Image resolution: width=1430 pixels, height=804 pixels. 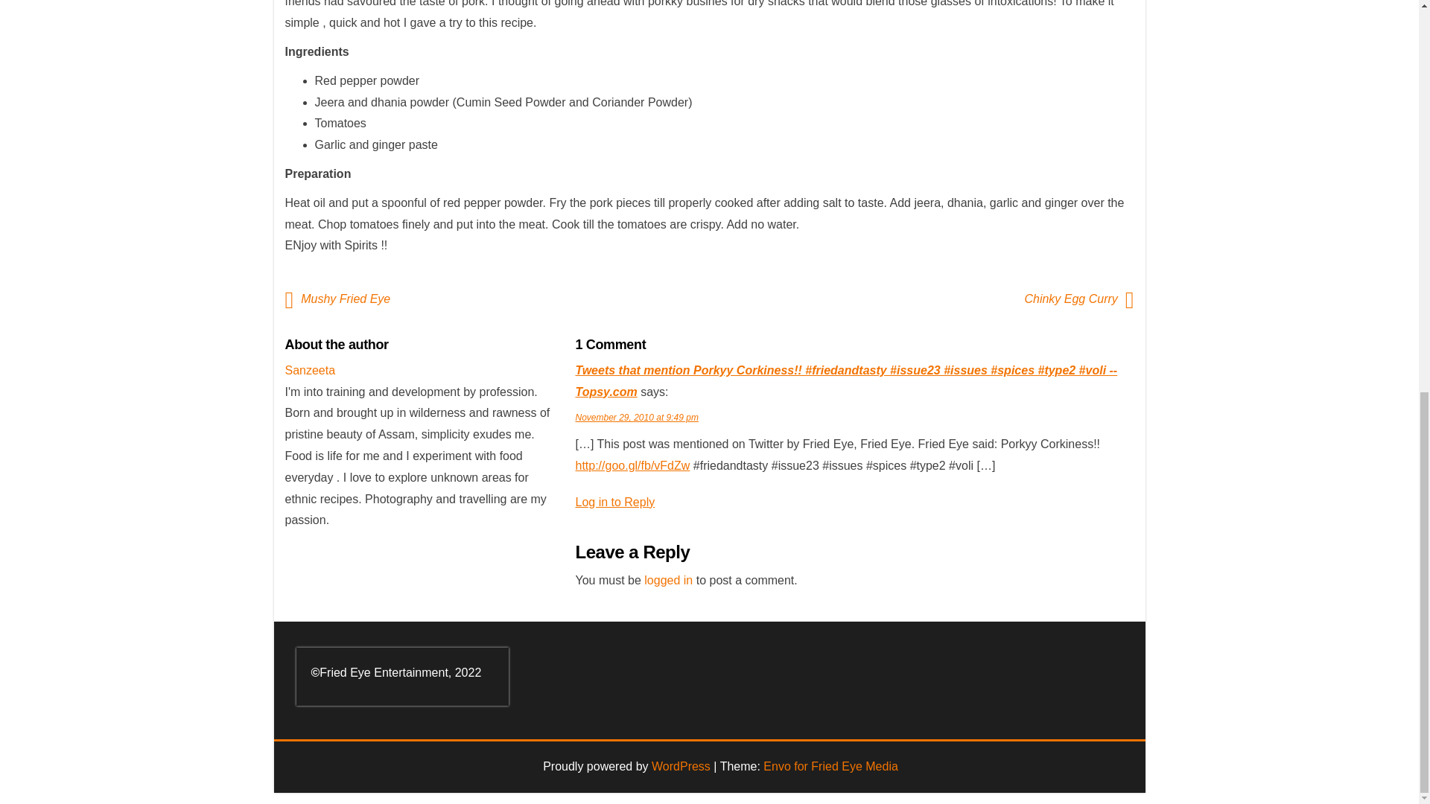 I want to click on WordPress, so click(x=681, y=765).